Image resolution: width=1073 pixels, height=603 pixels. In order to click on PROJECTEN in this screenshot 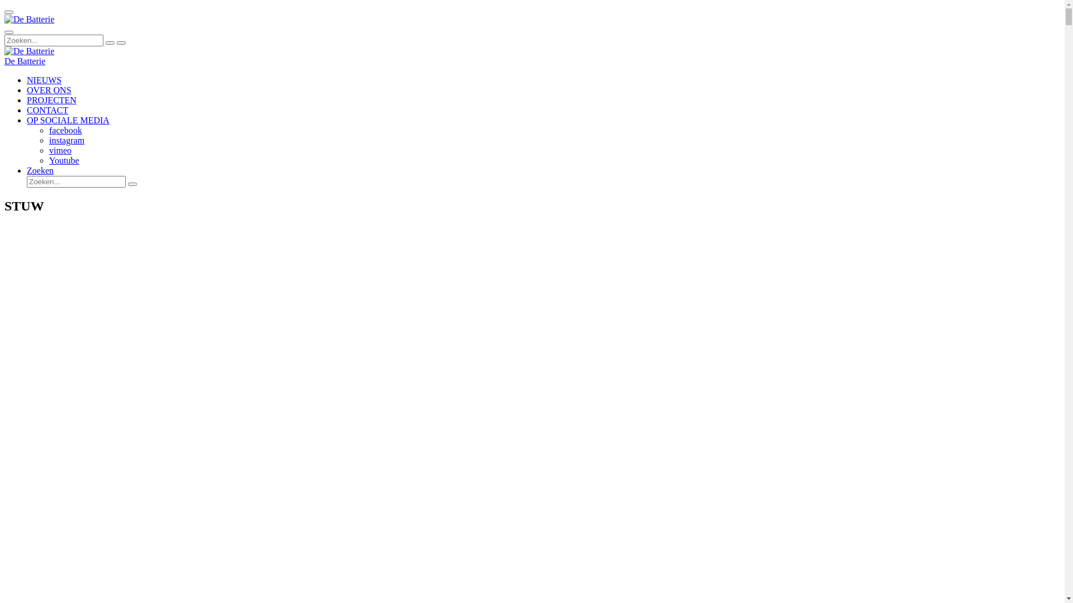, I will do `click(51, 100)`.